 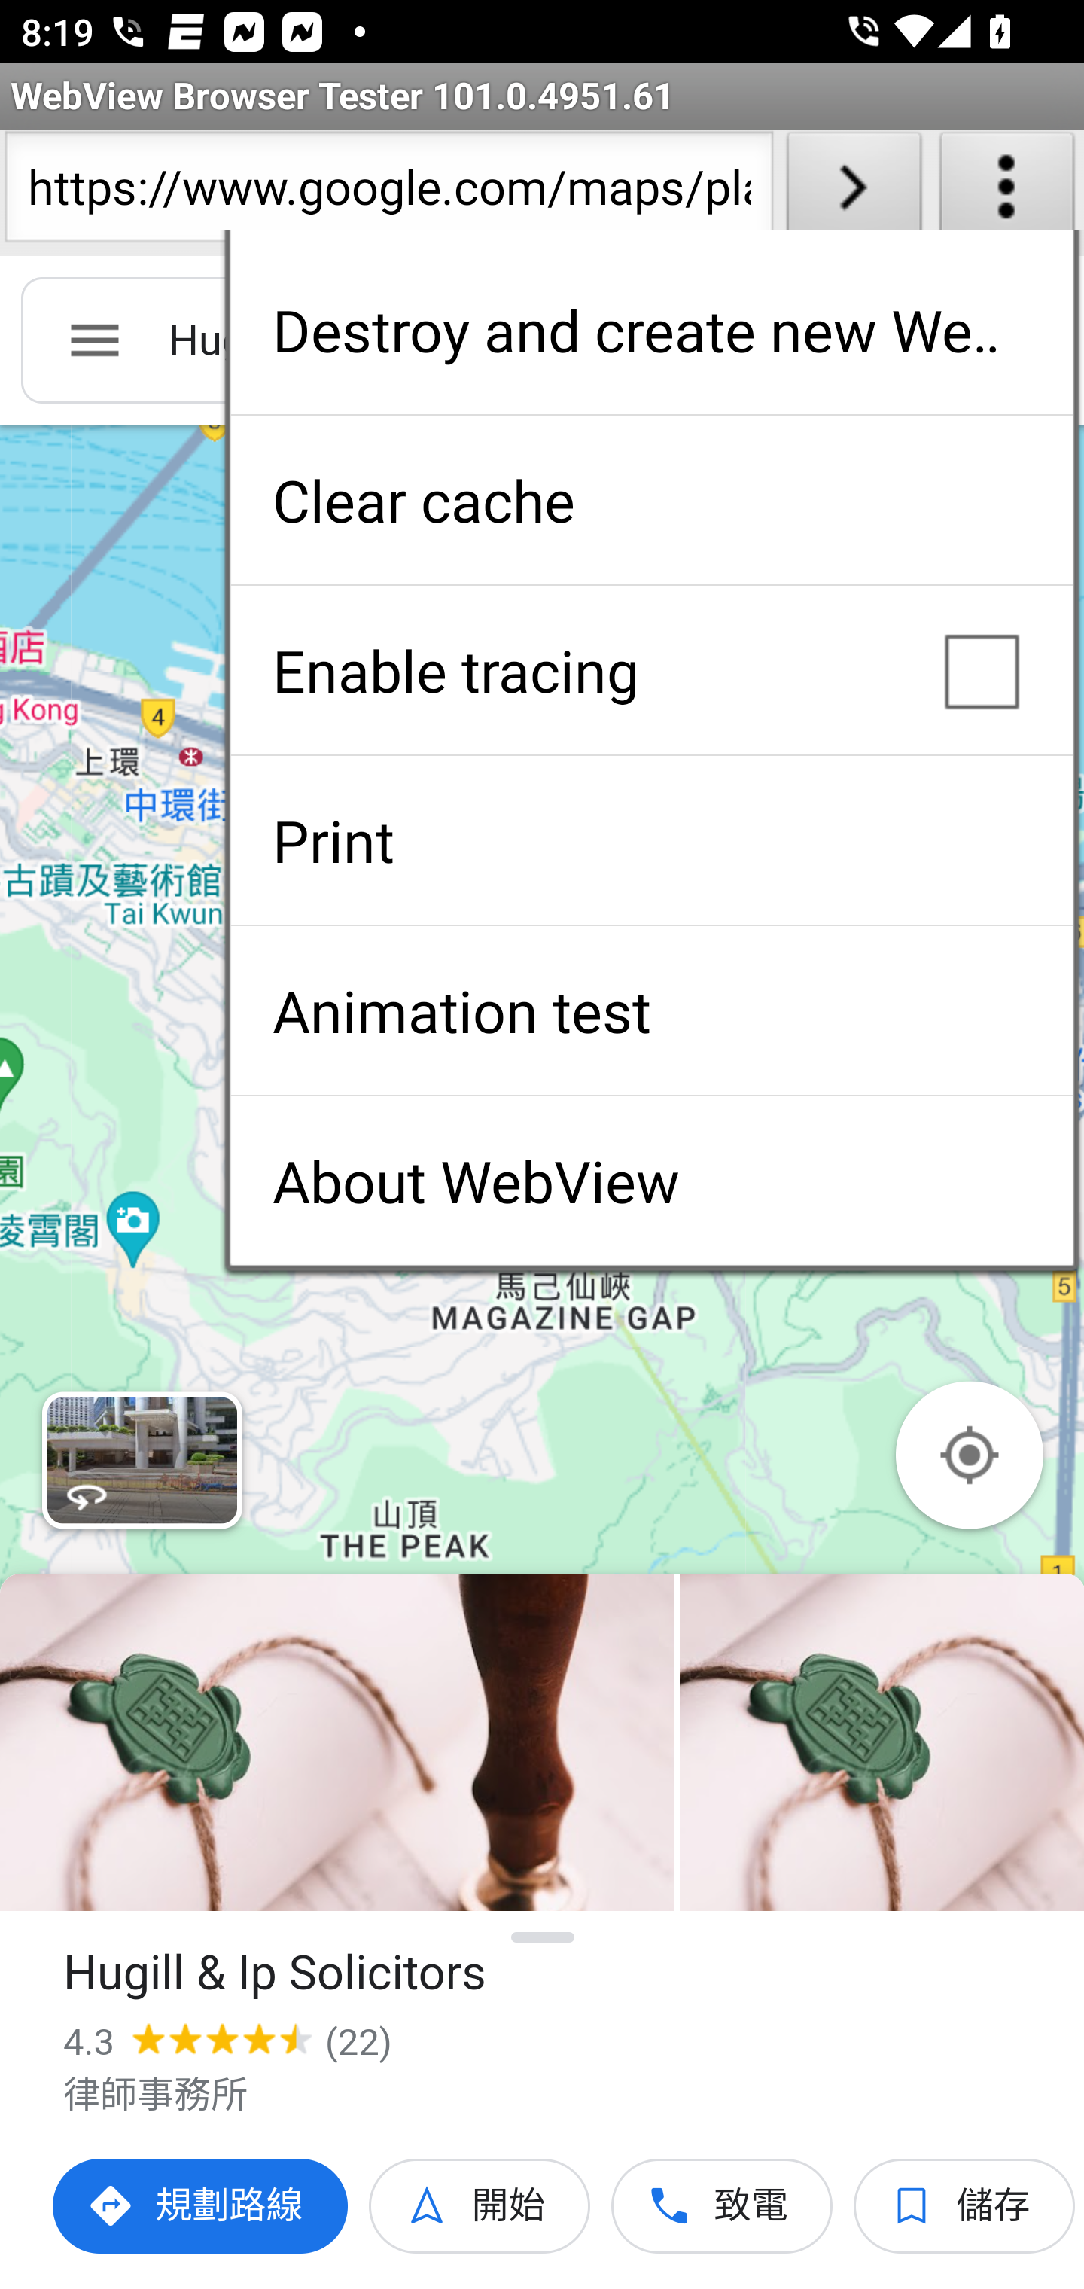 What do you see at coordinates (651, 840) in the screenshot?
I see `Print` at bounding box center [651, 840].